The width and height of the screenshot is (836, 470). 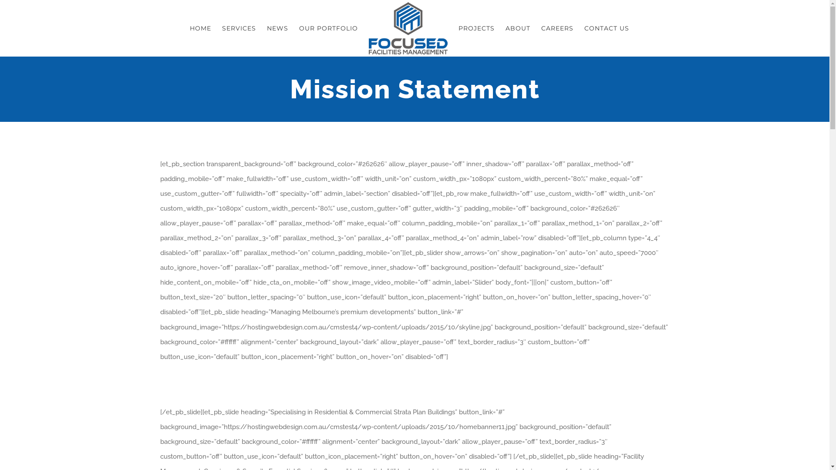 I want to click on OUR PORTFOLIO, so click(x=328, y=28).